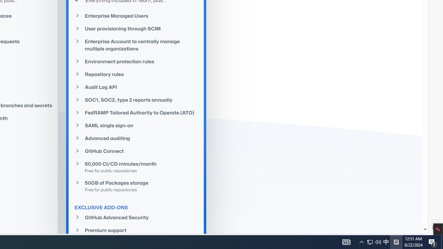 This screenshot has height=249, width=443. I want to click on GitHub Advanced Security, so click(136, 217).